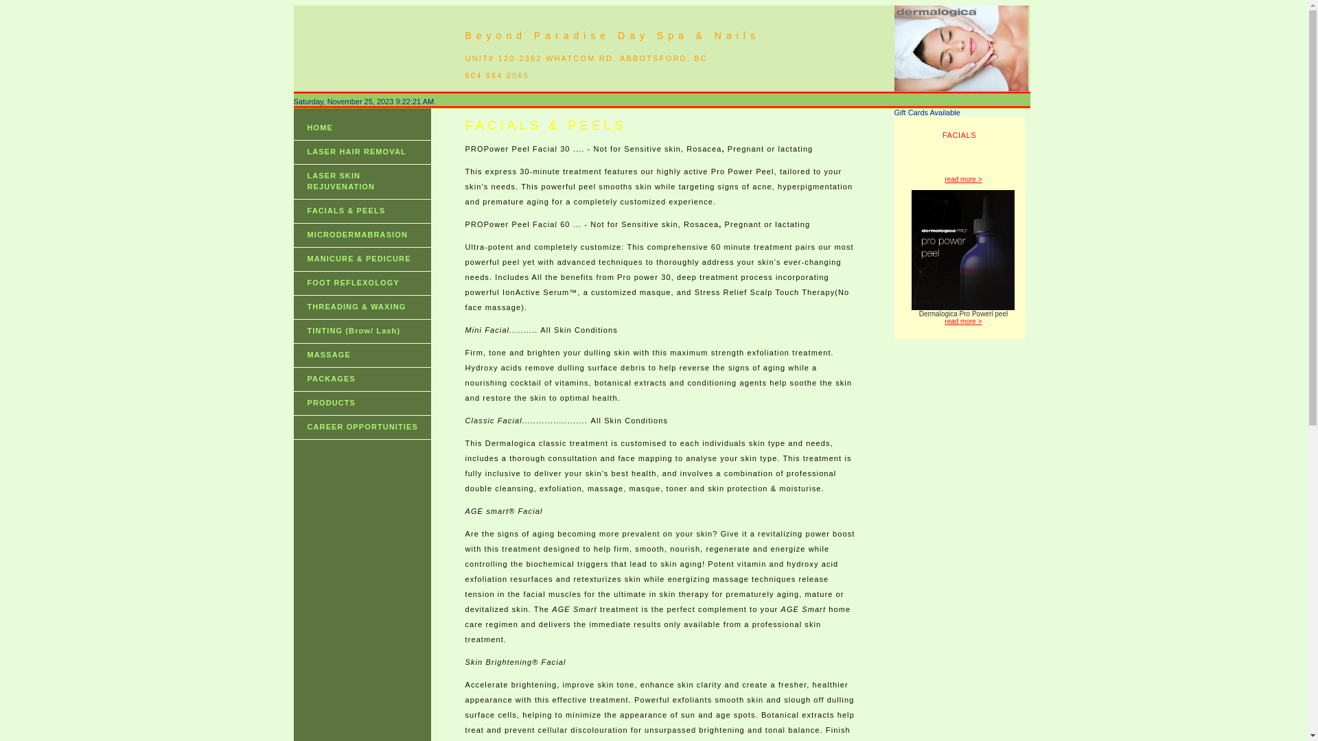 Image resolution: width=1318 pixels, height=741 pixels. What do you see at coordinates (362, 211) in the screenshot?
I see `FACIALS & PEELS` at bounding box center [362, 211].